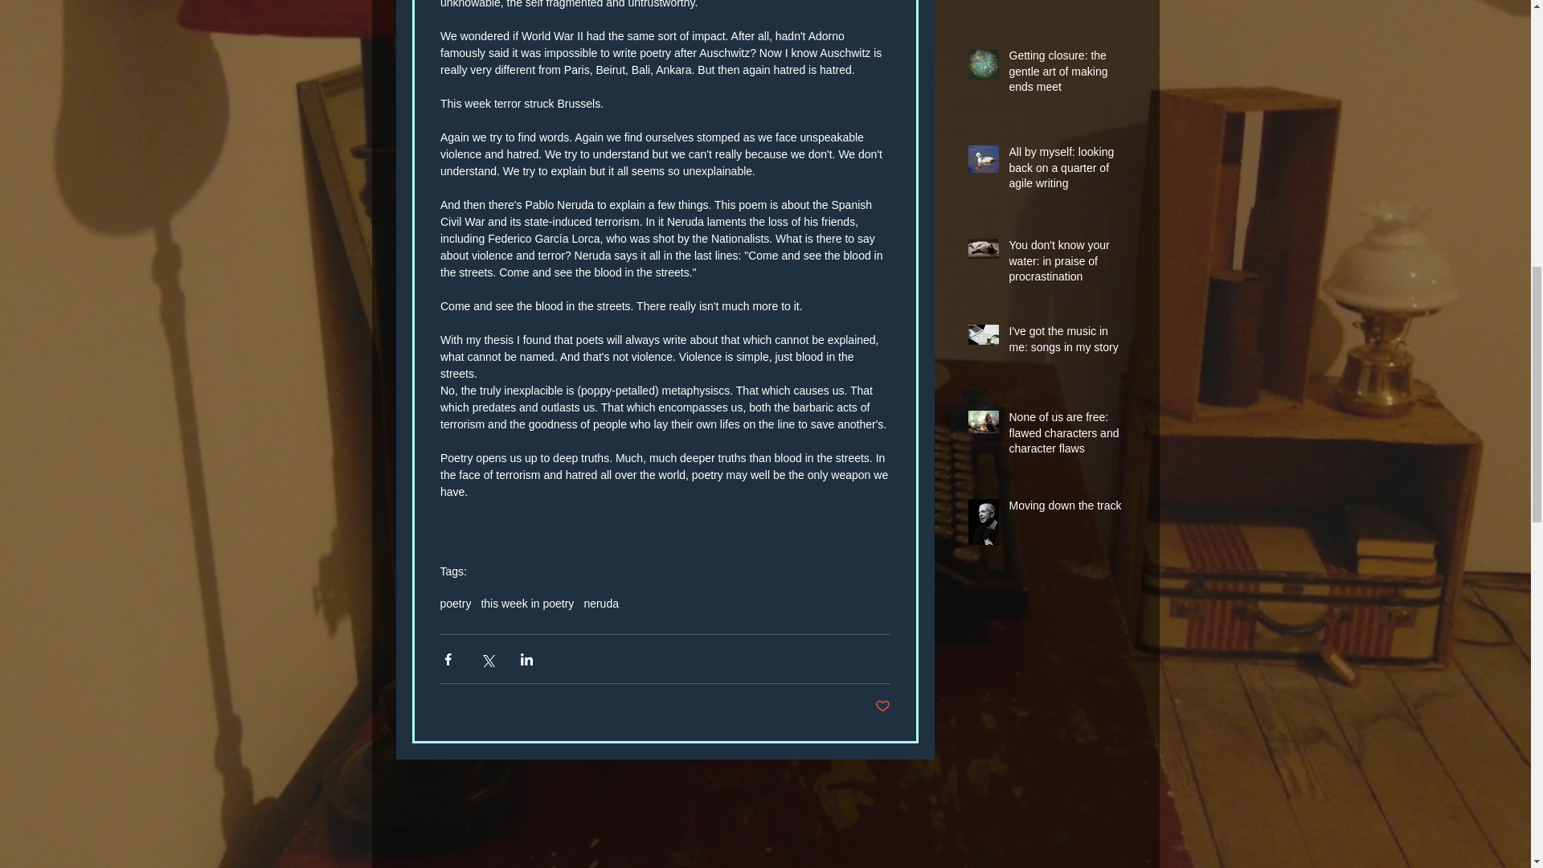 The height and width of the screenshot is (868, 1543). What do you see at coordinates (1066, 172) in the screenshot?
I see `All by myself: looking back on a quarter of agile writing` at bounding box center [1066, 172].